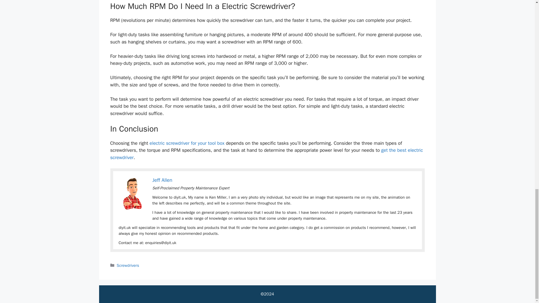  Describe the element at coordinates (521, 58) in the screenshot. I see `Scroll back to top` at that location.